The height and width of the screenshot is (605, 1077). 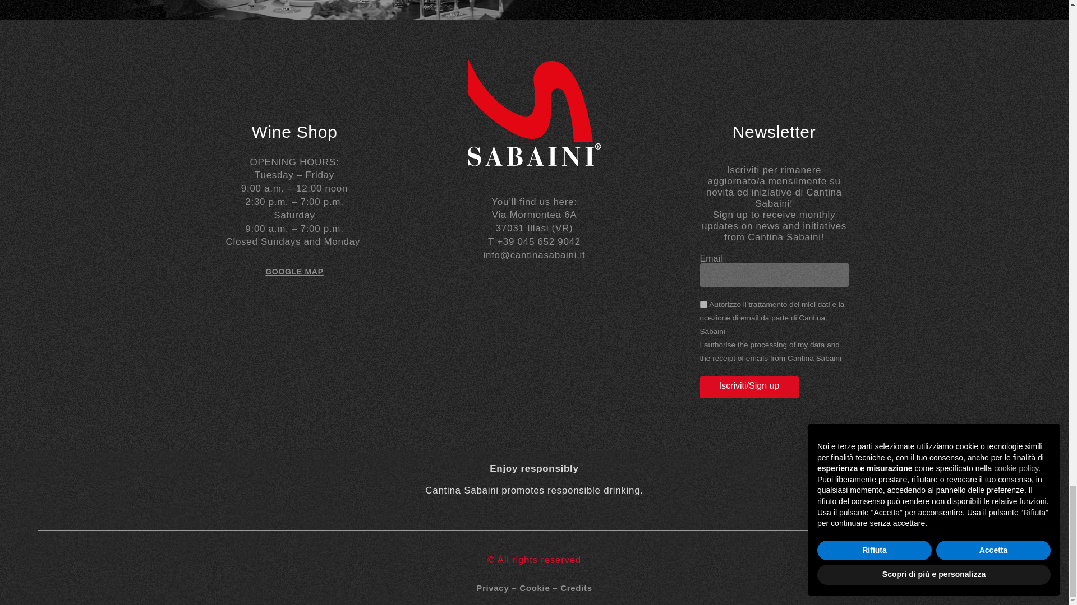 I want to click on Cookie, so click(x=534, y=588).